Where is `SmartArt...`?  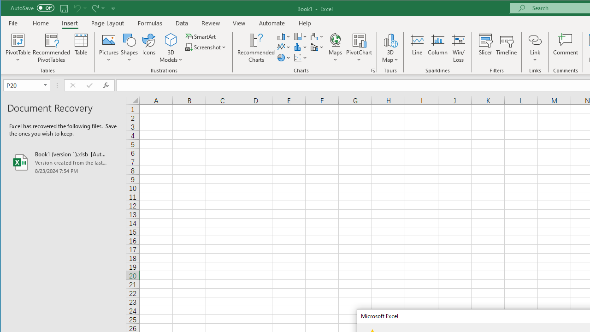 SmartArt... is located at coordinates (201, 36).